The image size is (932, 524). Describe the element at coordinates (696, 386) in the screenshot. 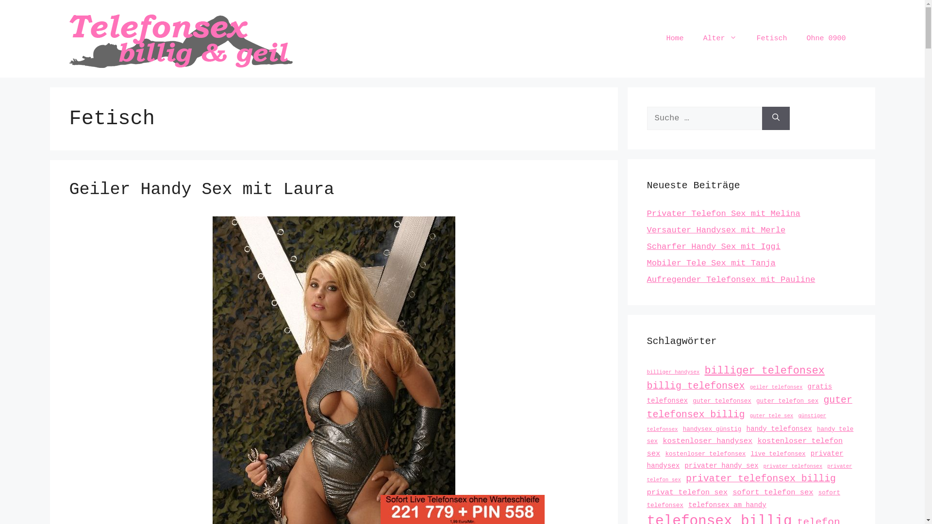

I see `billig telefonsex` at that location.